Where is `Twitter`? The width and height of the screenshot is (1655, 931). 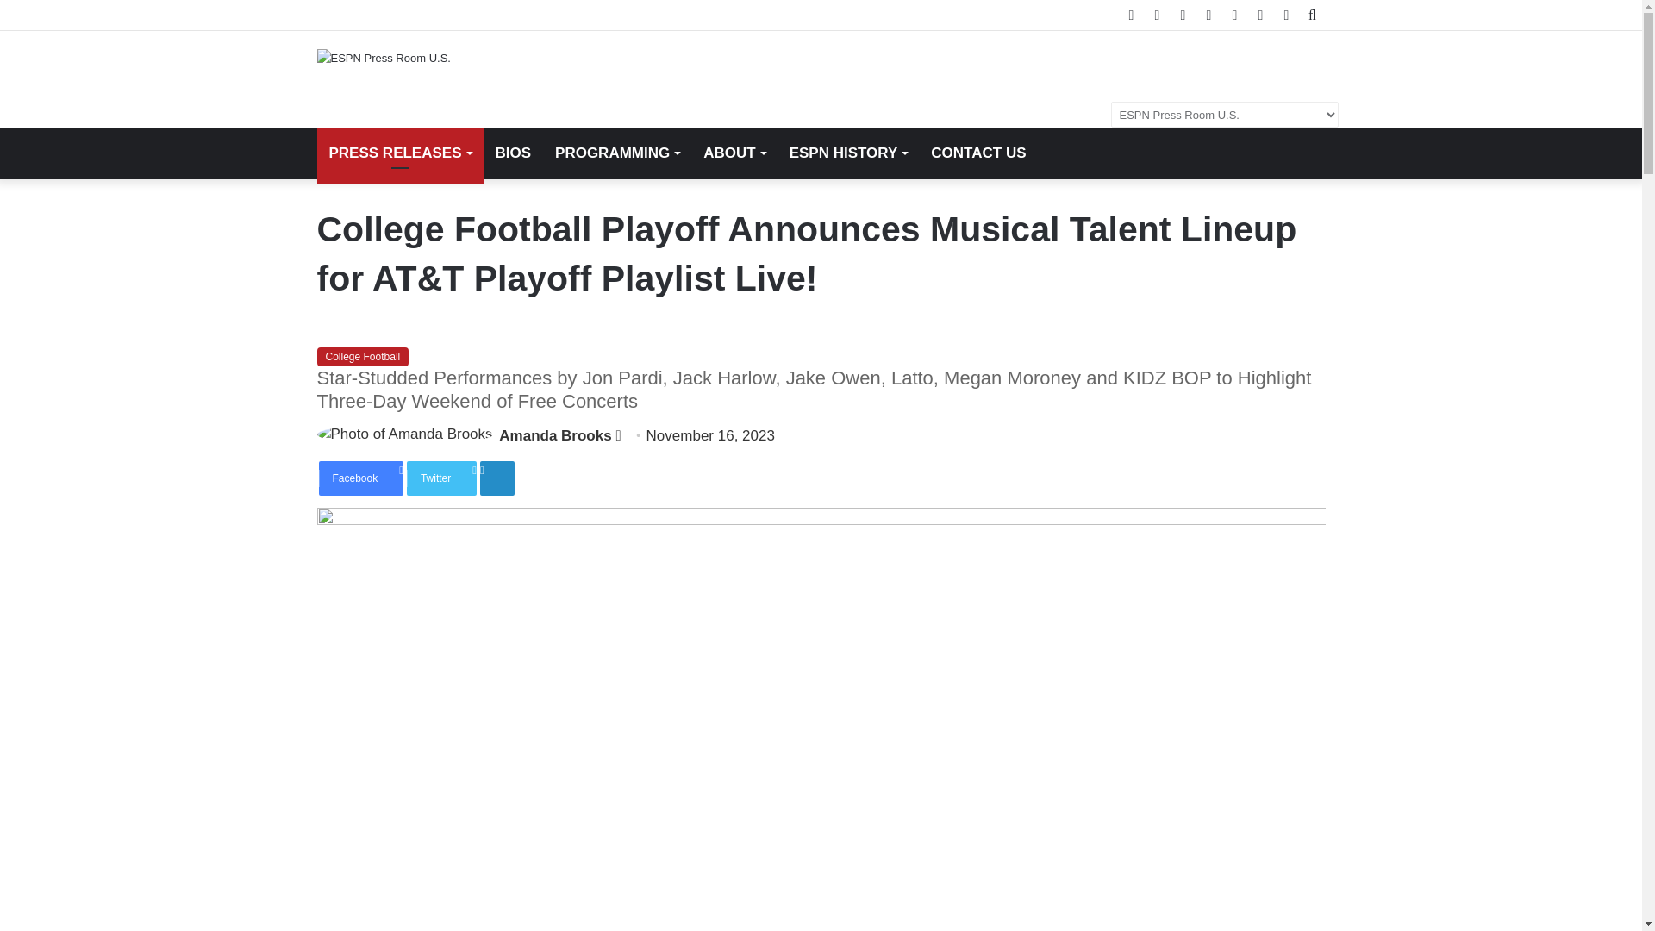
Twitter is located at coordinates (441, 478).